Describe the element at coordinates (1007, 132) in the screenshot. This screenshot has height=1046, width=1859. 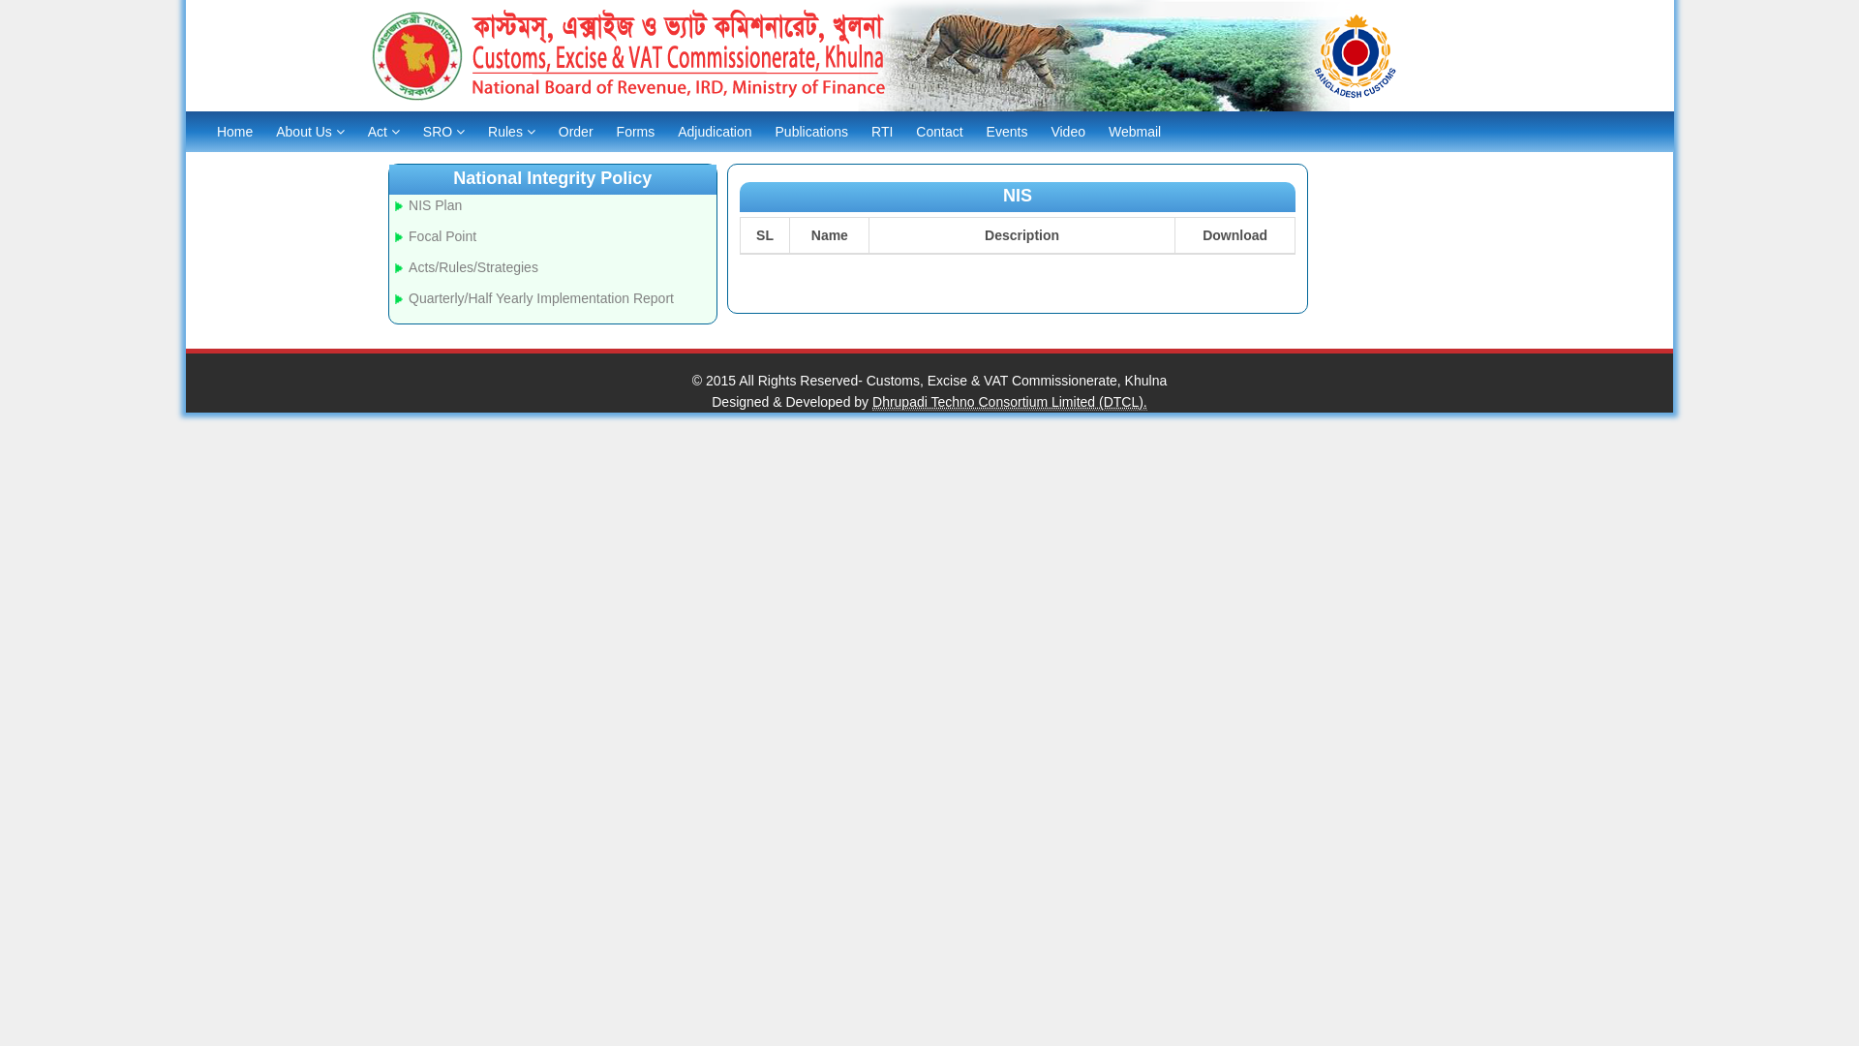
I see `Events` at that location.